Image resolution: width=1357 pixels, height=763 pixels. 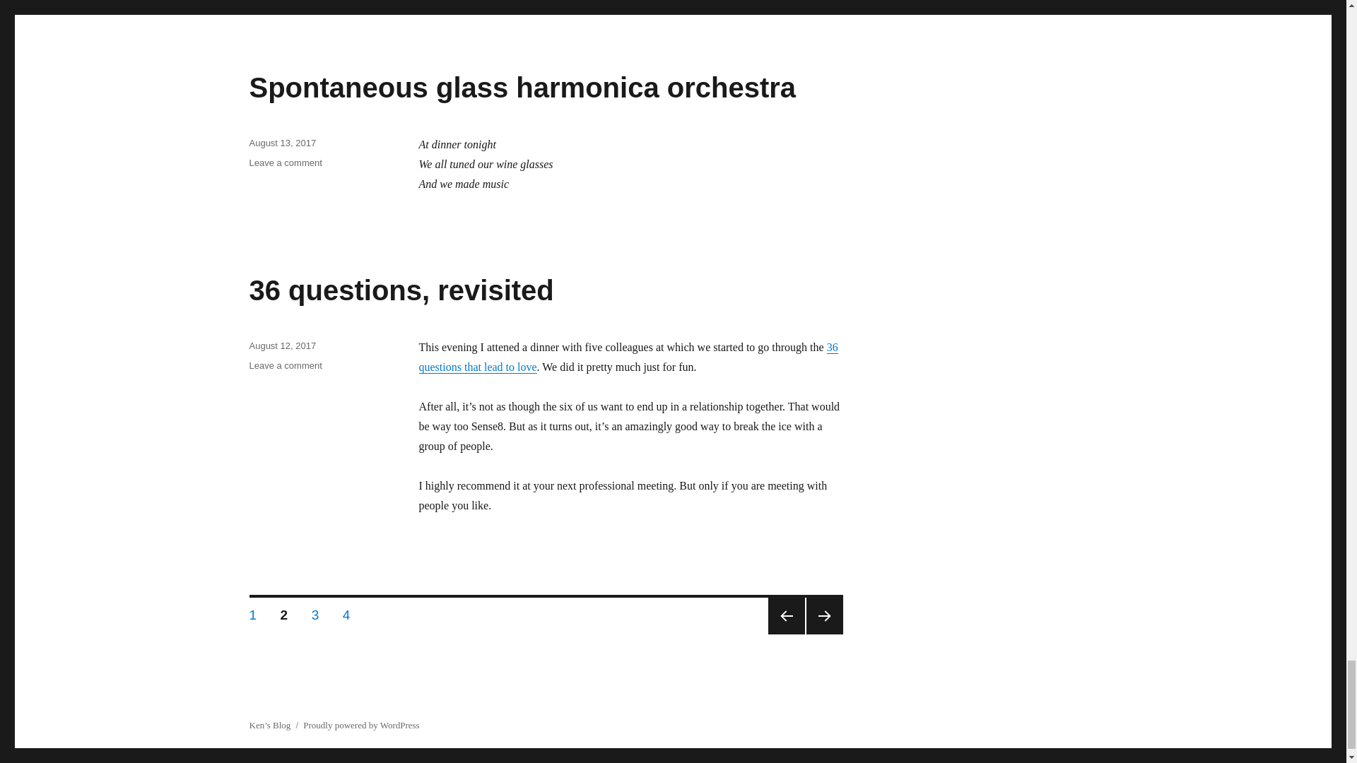 What do you see at coordinates (522, 87) in the screenshot?
I see `Spontaneous glass harmonica orchestra` at bounding box center [522, 87].